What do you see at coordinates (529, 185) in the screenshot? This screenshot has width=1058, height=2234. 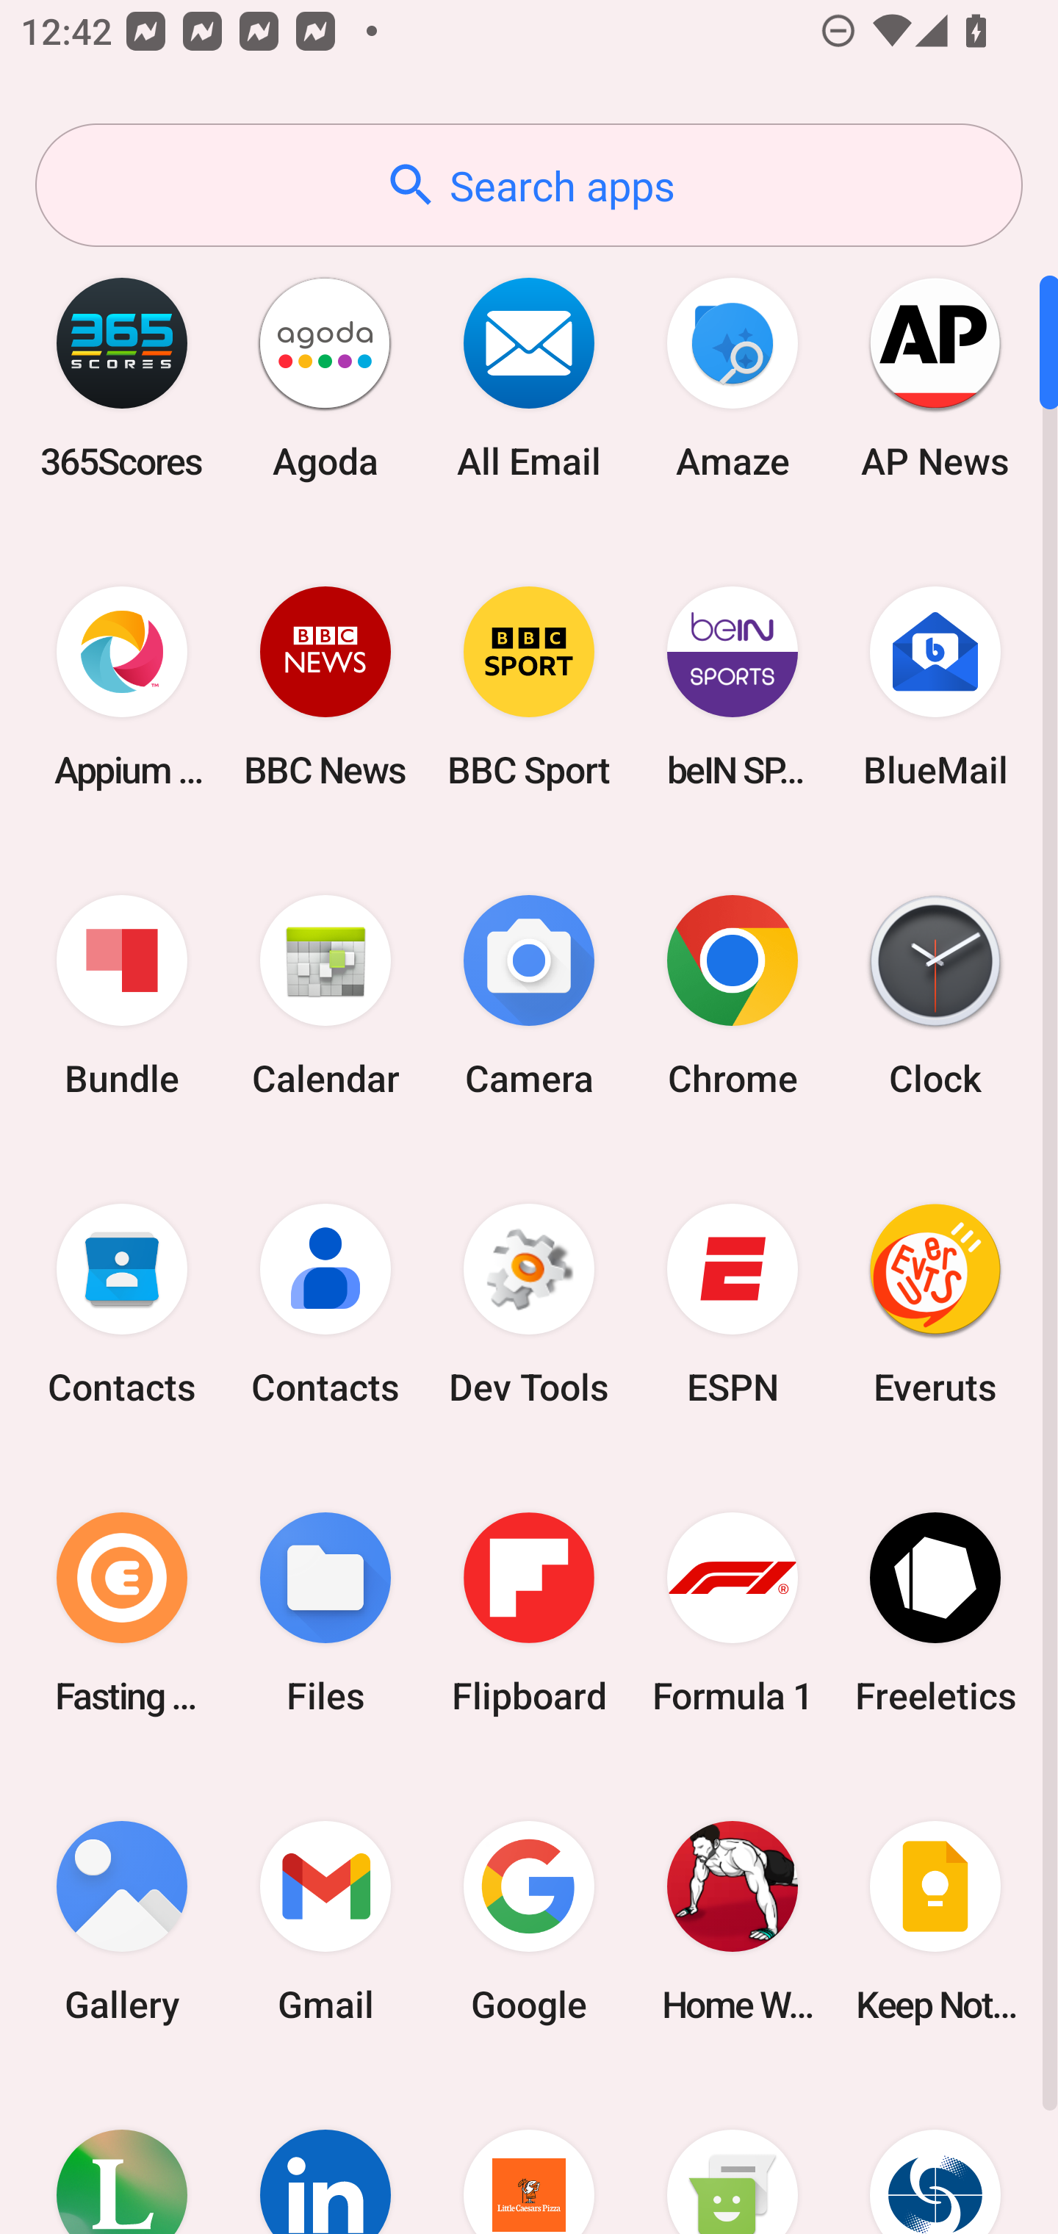 I see `  Search apps` at bounding box center [529, 185].